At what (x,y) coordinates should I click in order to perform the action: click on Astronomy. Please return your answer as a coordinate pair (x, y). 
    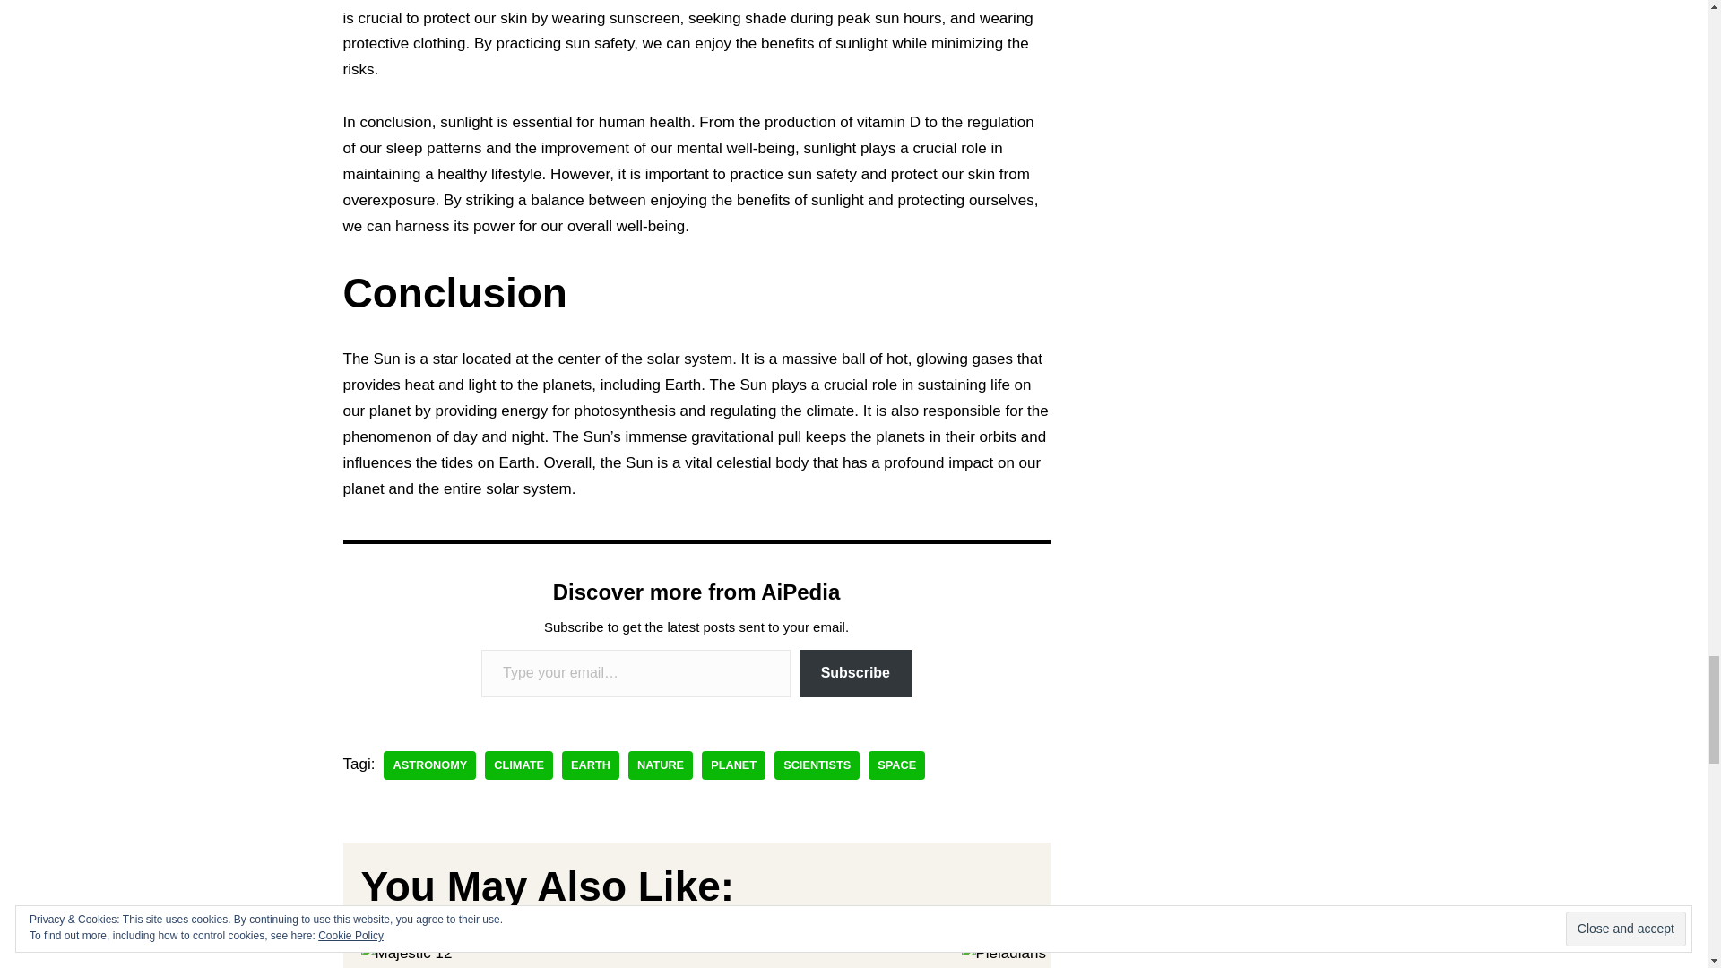
    Looking at the image, I should click on (430, 765).